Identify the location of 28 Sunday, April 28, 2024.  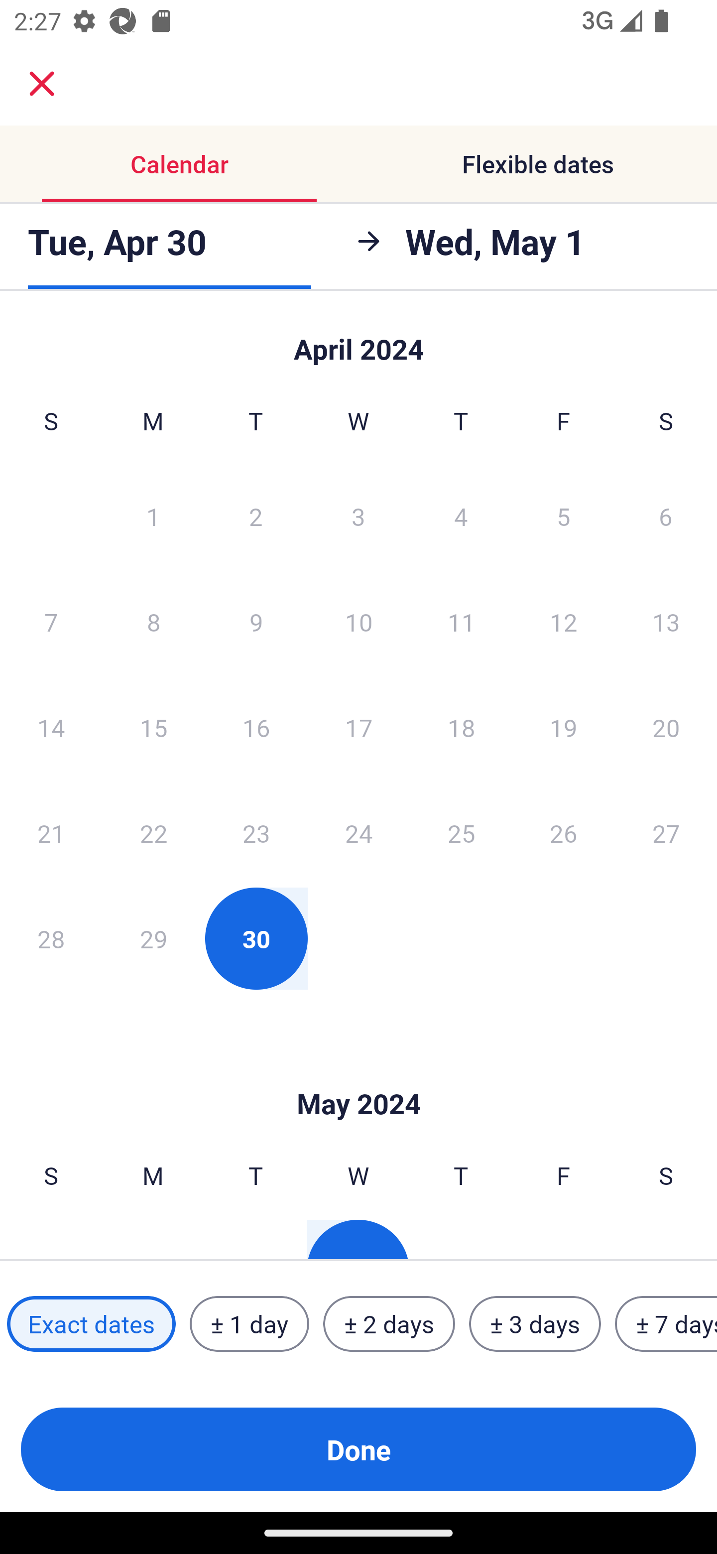
(51, 938).